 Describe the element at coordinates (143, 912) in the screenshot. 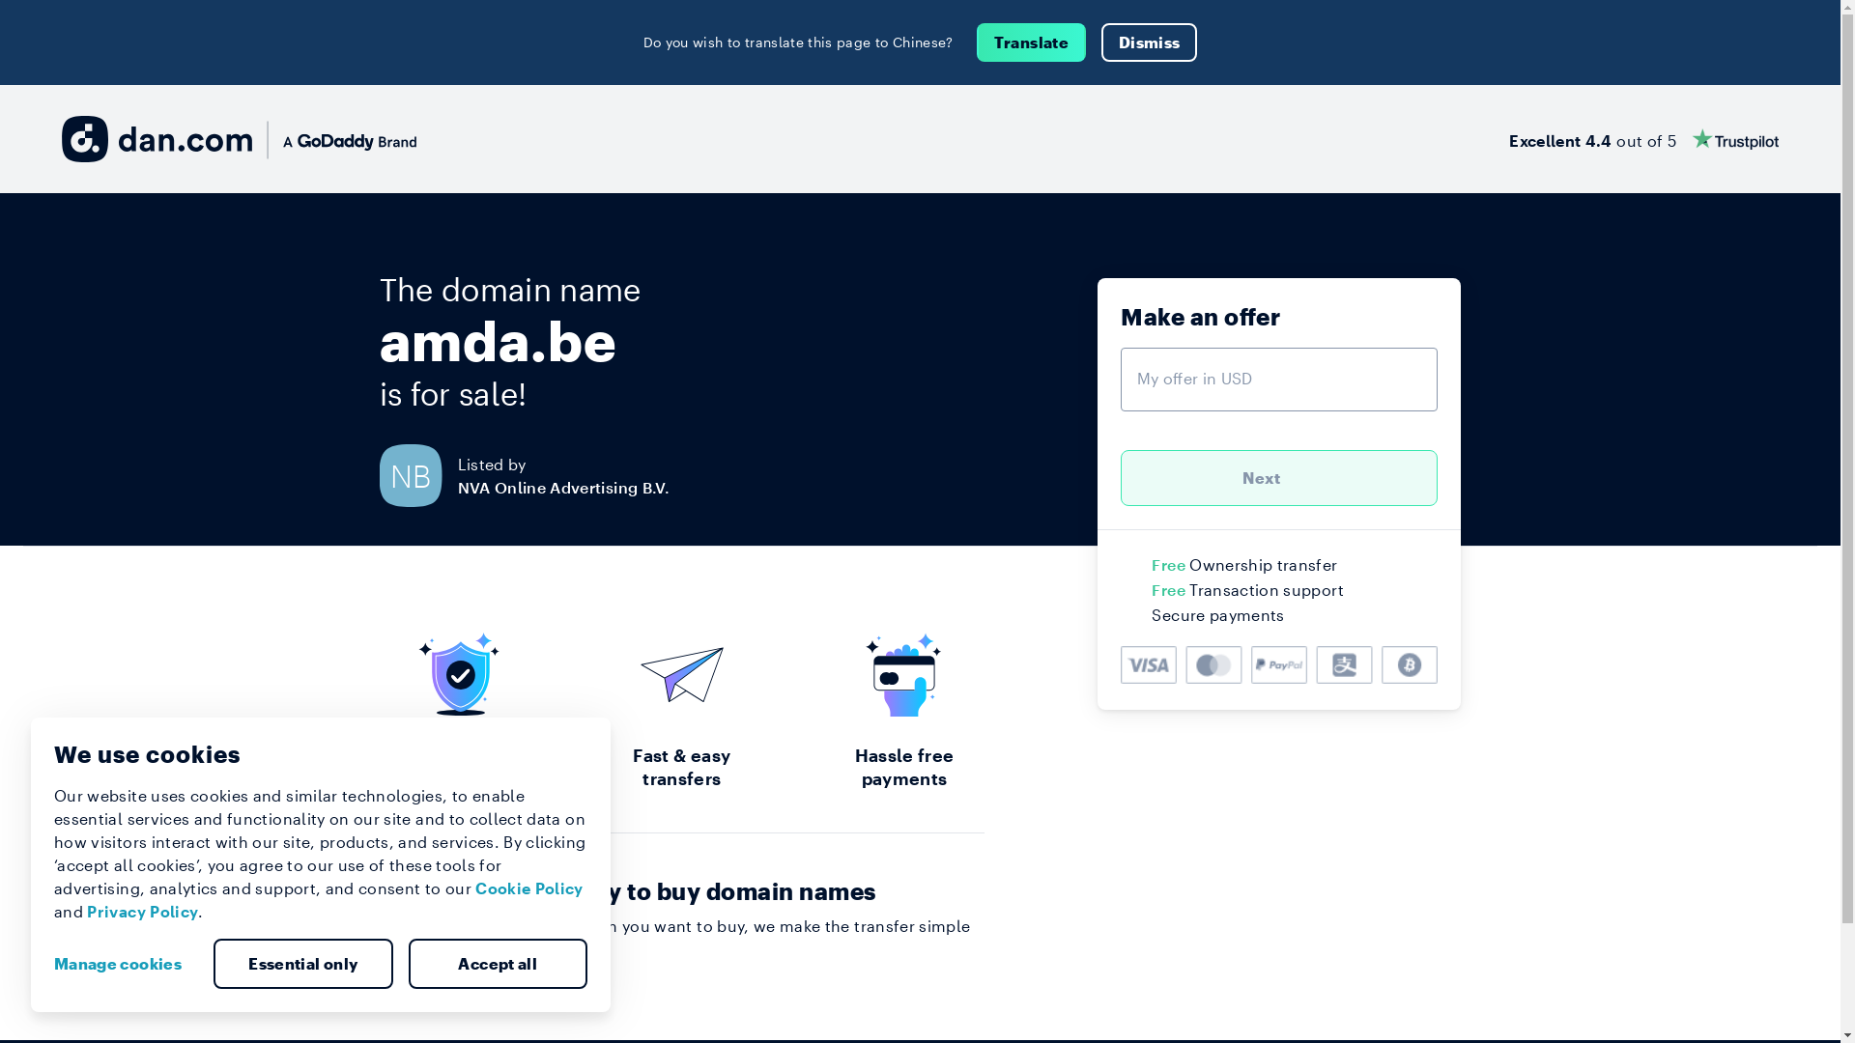

I see `Privacy Policy` at that location.